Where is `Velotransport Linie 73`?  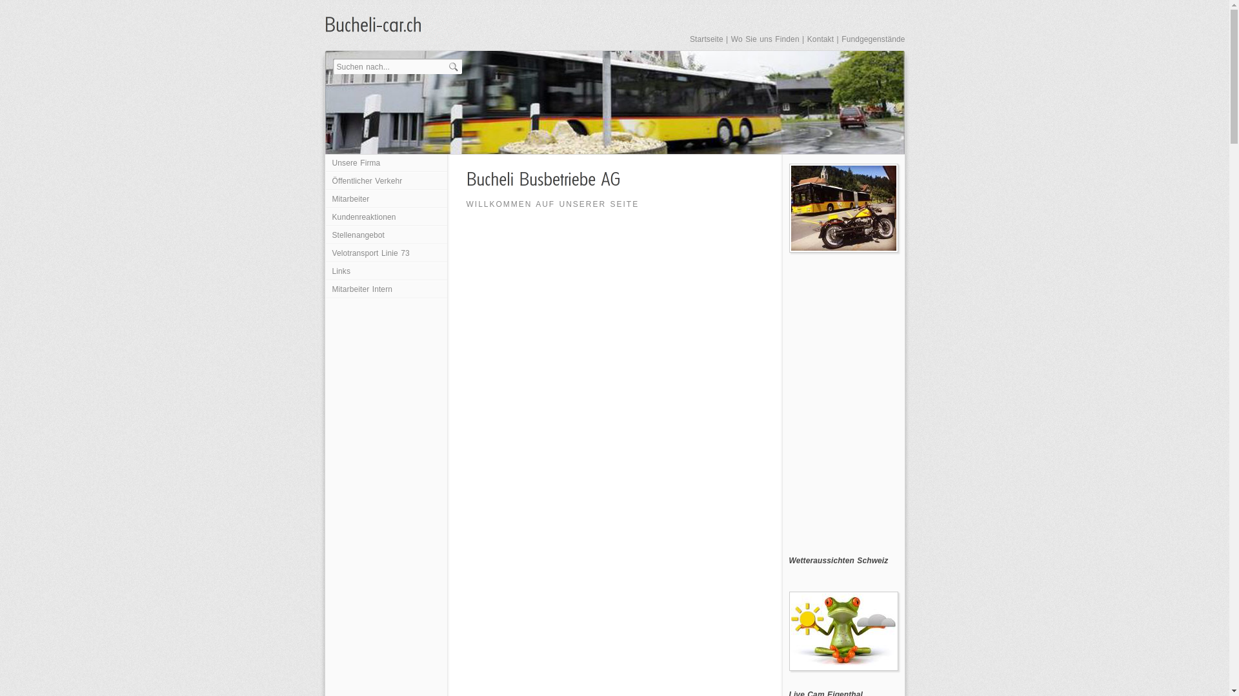
Velotransport Linie 73 is located at coordinates (386, 254).